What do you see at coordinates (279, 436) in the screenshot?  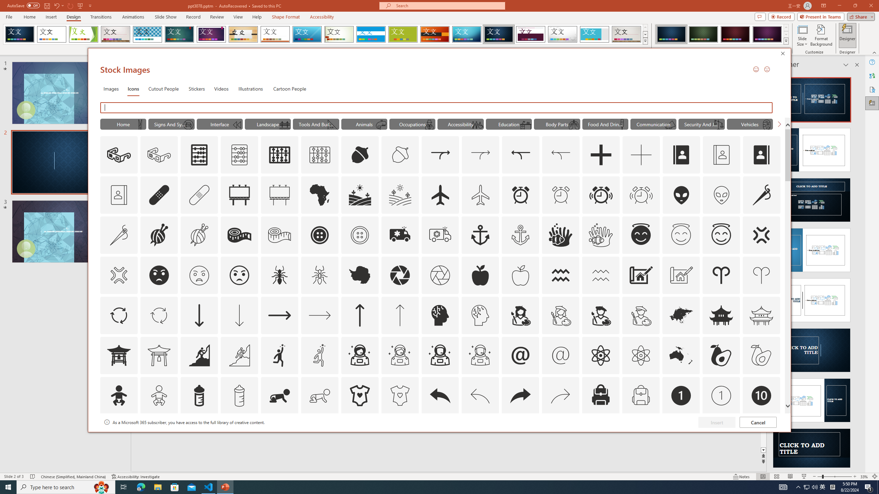 I see `AutomationID: Icons_Badge3_M` at bounding box center [279, 436].